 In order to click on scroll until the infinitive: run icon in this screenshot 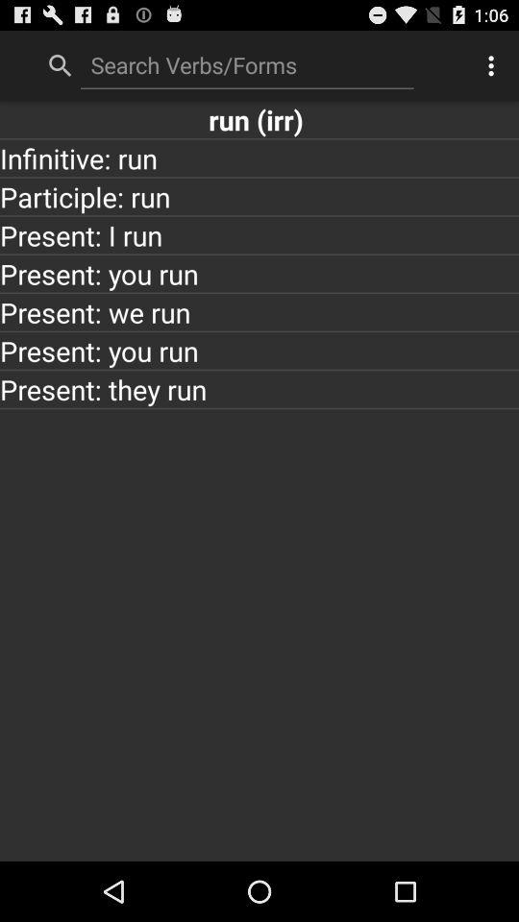, I will do `click(259, 158)`.